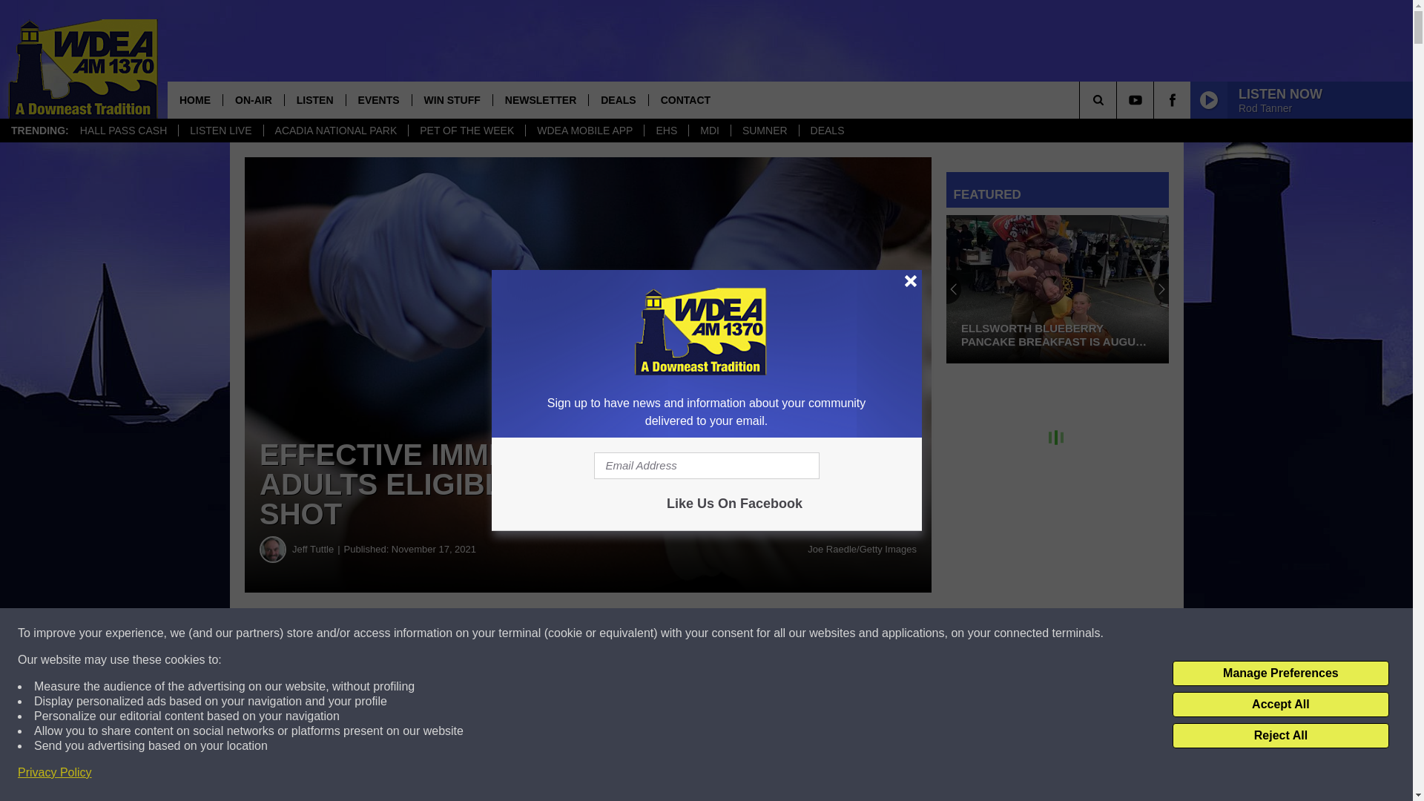 This screenshot has height=801, width=1424. Describe the element at coordinates (55, 773) in the screenshot. I see `Privacy Policy` at that location.